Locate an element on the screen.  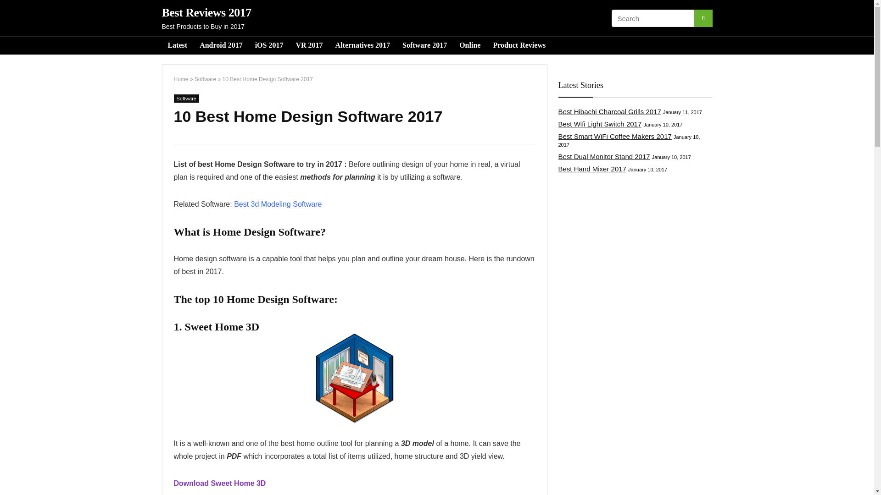
Latest is located at coordinates (177, 46).